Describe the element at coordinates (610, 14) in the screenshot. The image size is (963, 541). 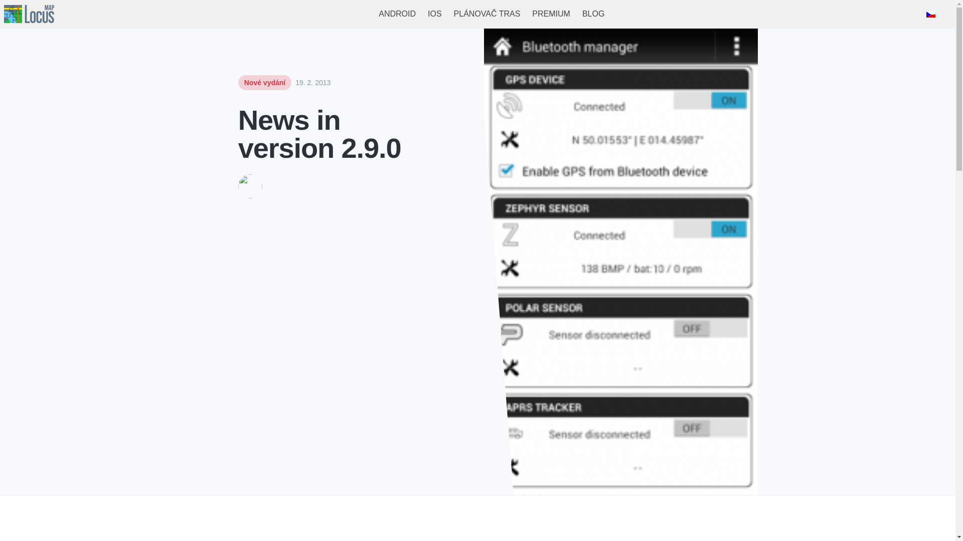
I see `Blog` at that location.